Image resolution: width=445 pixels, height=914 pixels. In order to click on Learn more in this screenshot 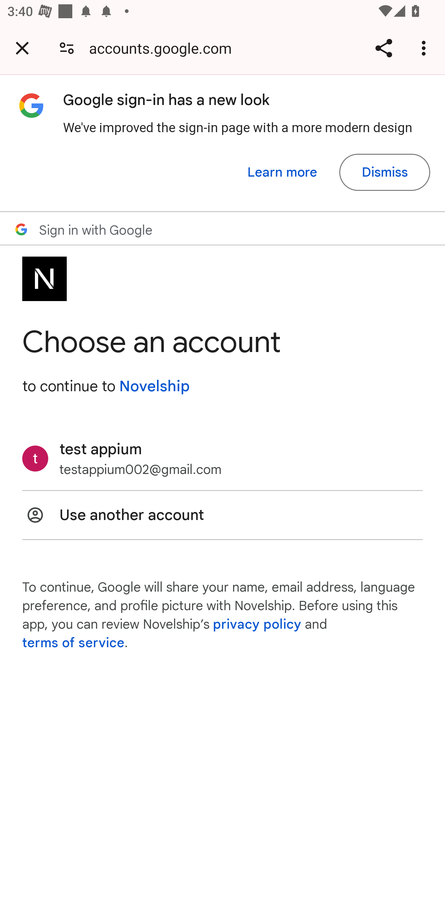, I will do `click(282, 172)`.